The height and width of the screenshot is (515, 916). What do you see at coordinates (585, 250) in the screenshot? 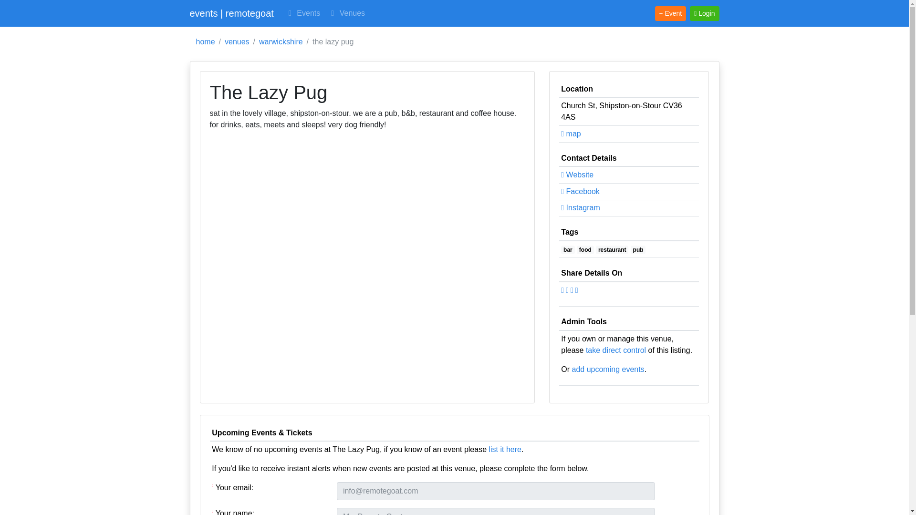
I see `food` at bounding box center [585, 250].